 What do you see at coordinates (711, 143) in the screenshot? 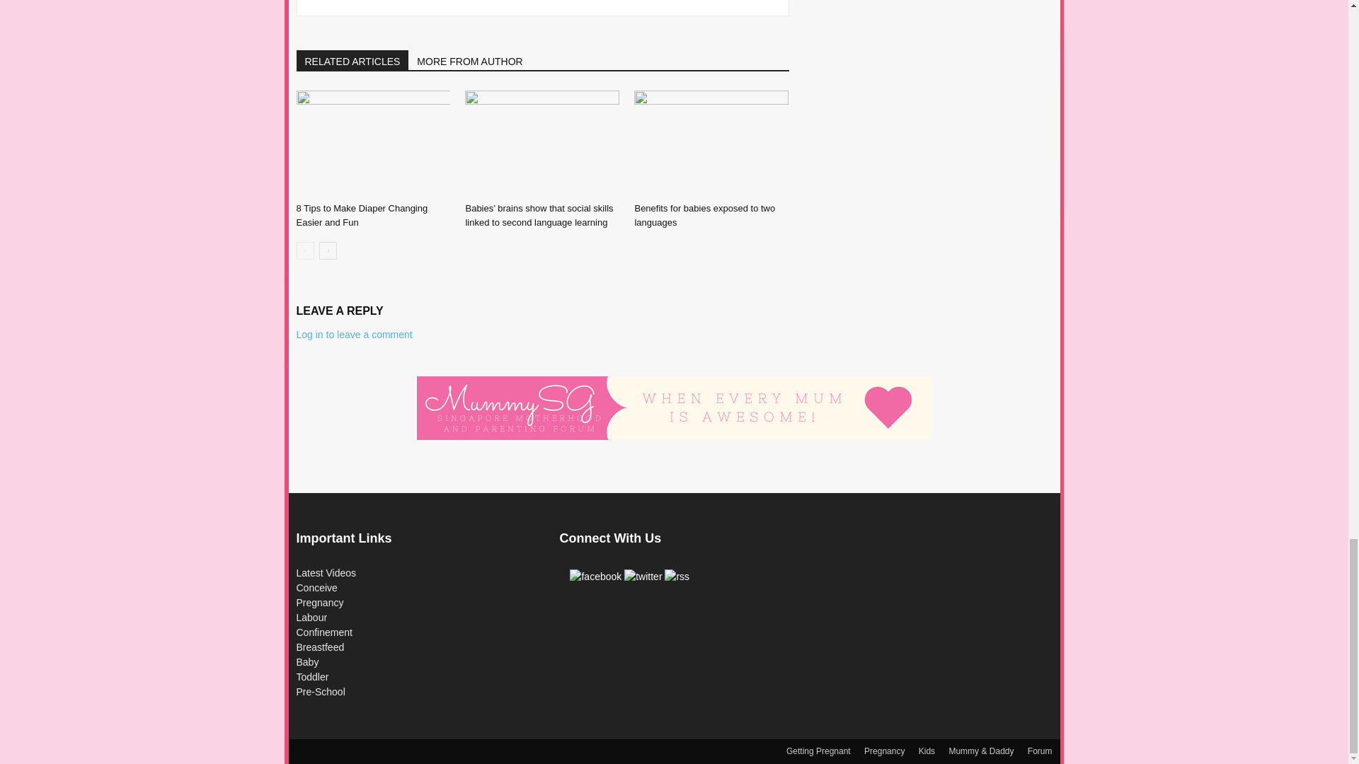
I see `Benefits for babies exposed to two languages` at bounding box center [711, 143].